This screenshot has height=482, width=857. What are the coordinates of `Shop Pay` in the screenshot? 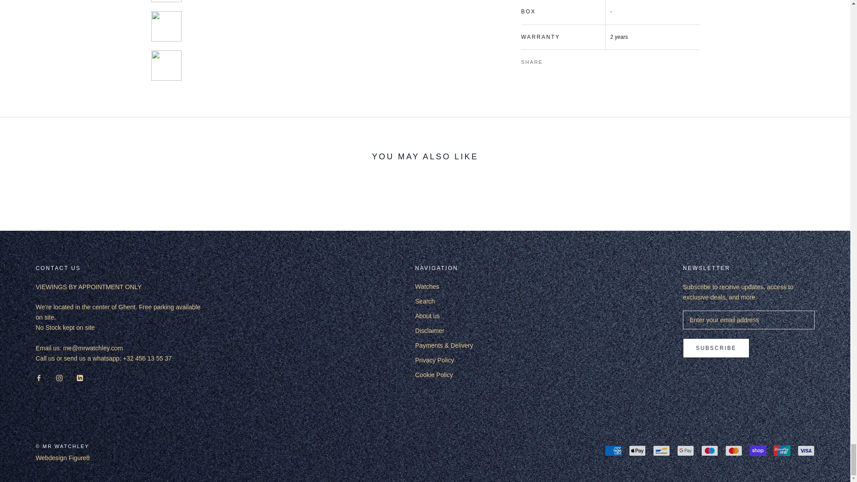 It's located at (757, 450).